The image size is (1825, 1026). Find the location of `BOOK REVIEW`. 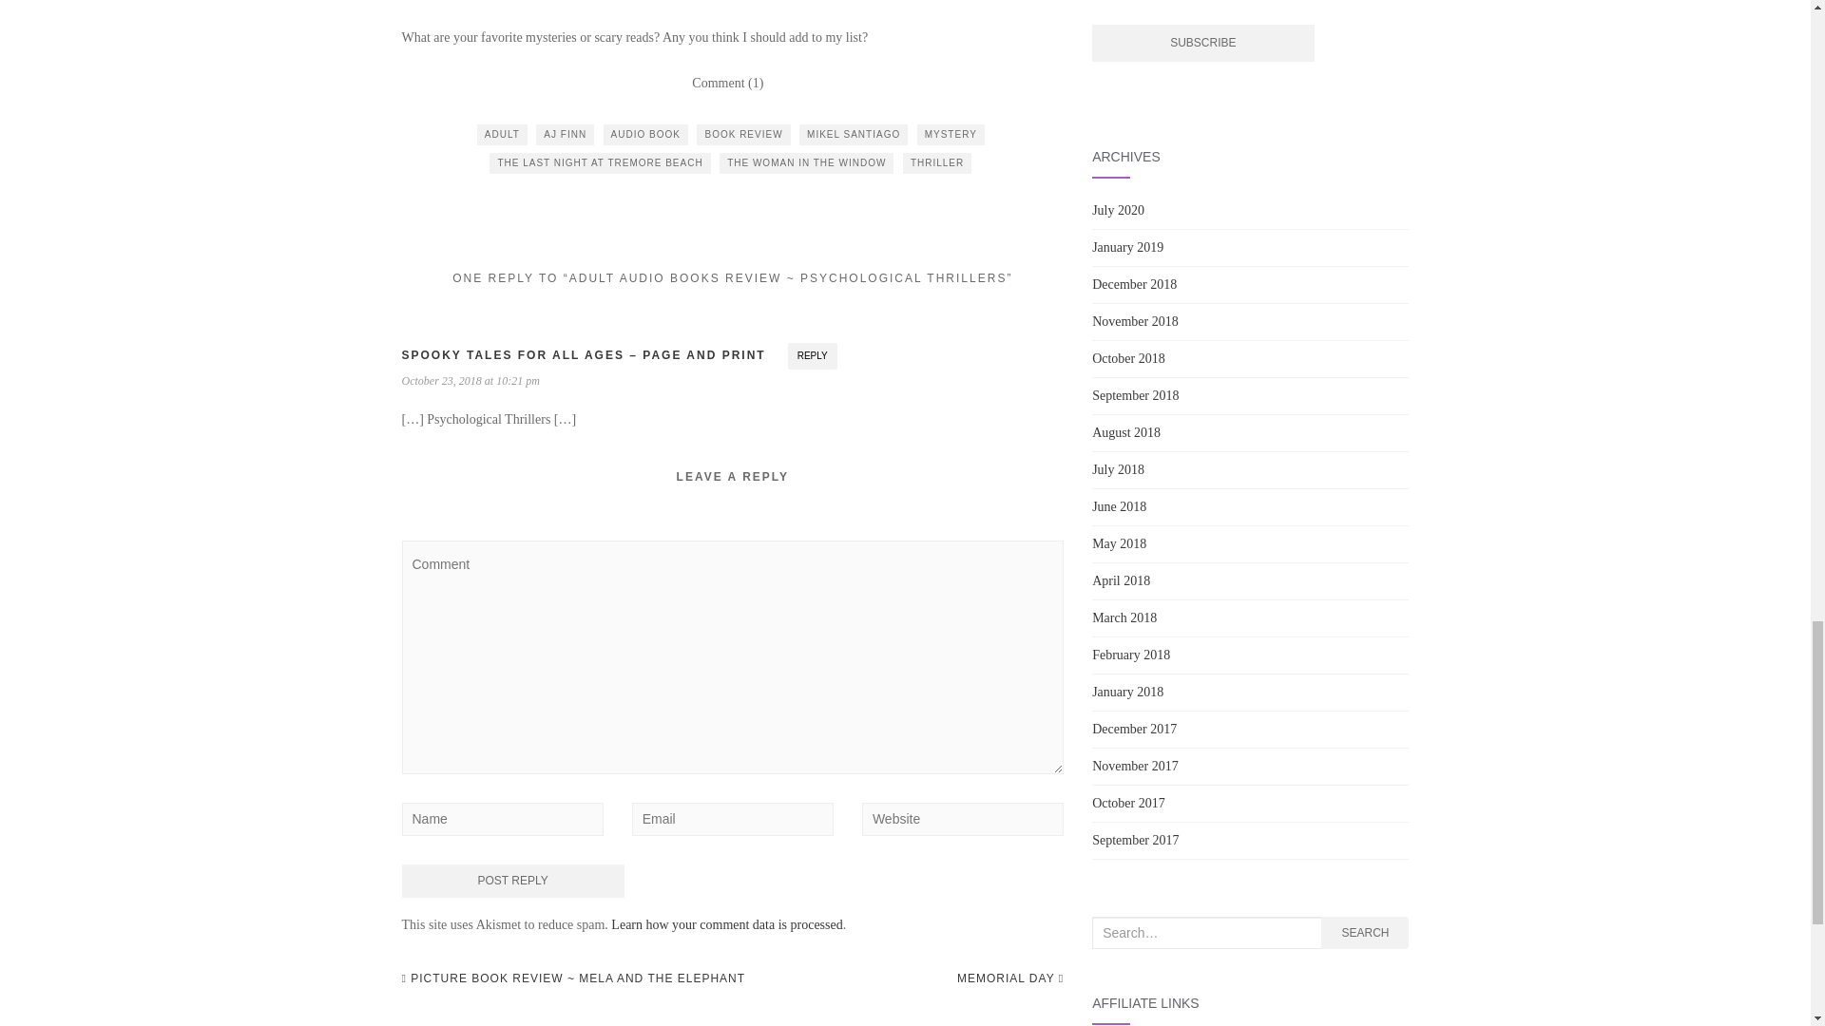

BOOK REVIEW is located at coordinates (743, 135).